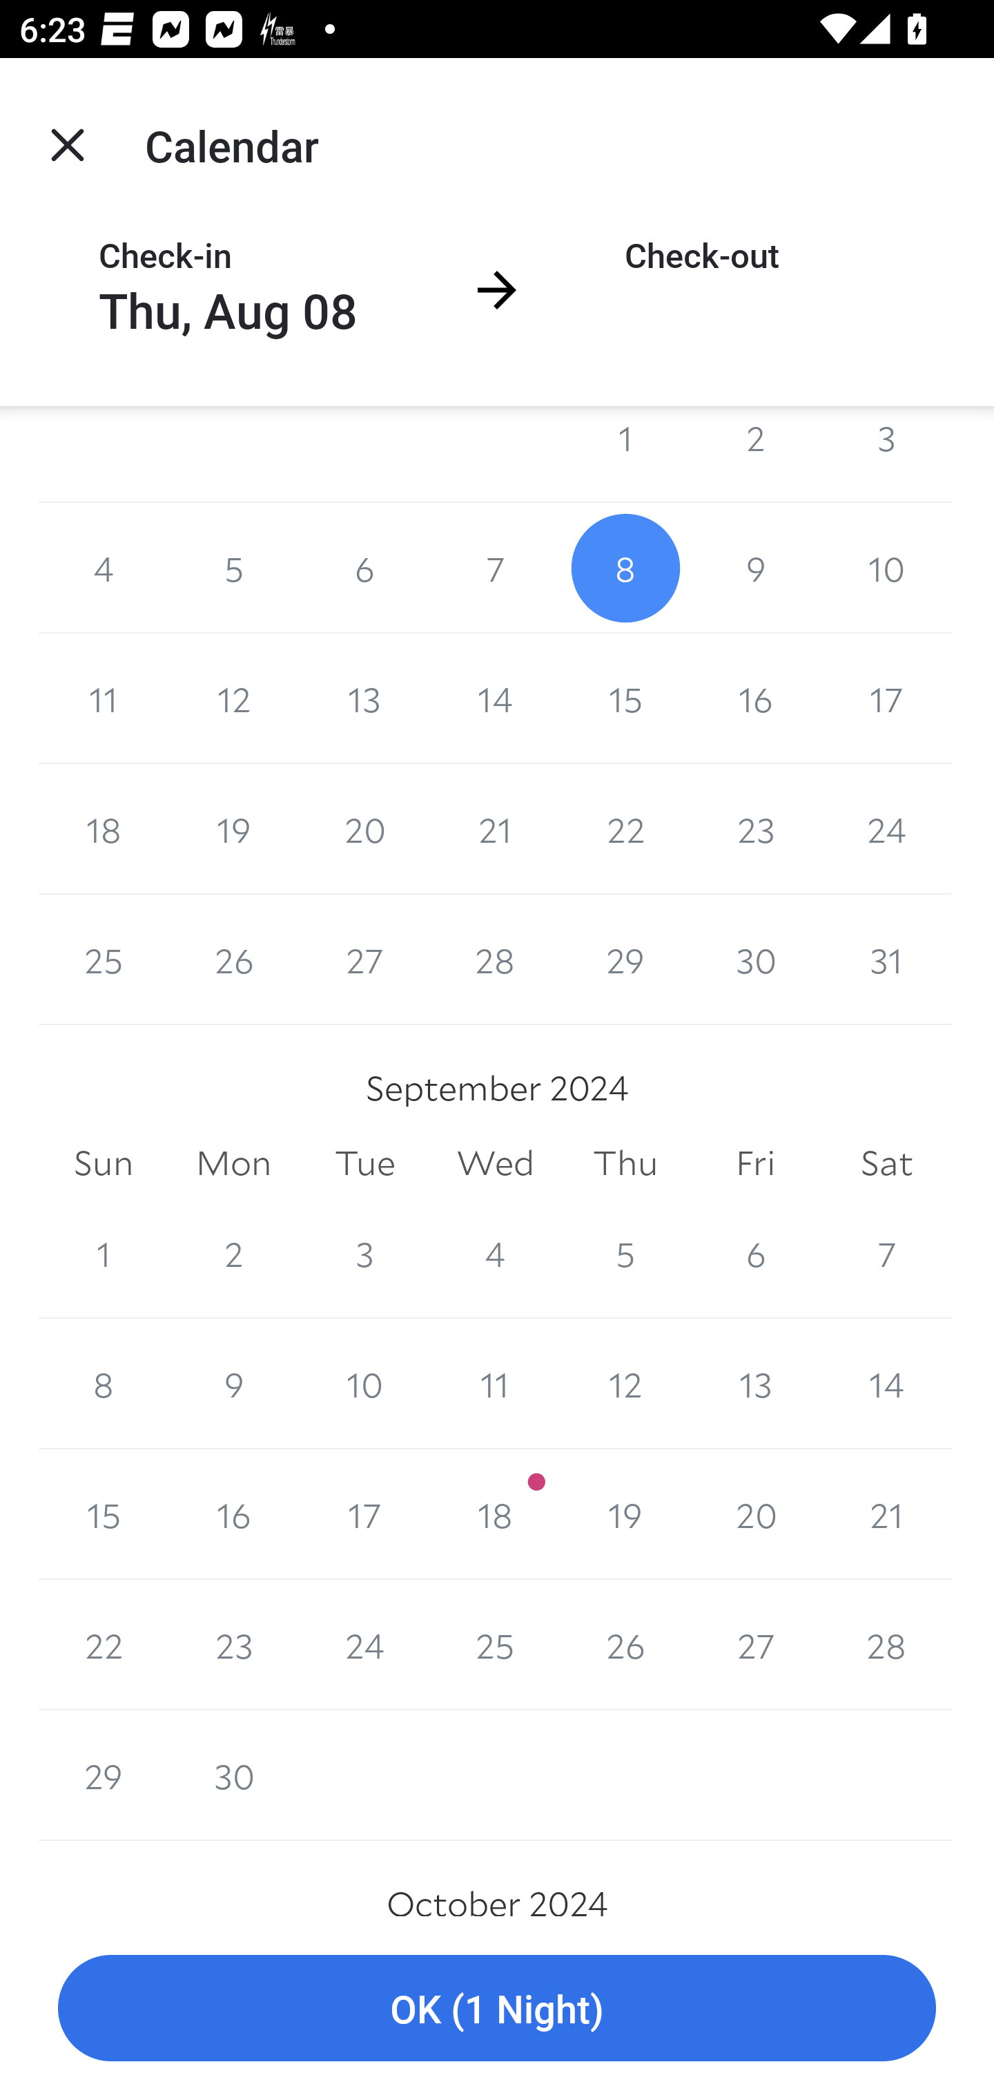 The image size is (994, 2100). Describe the element at coordinates (625, 1163) in the screenshot. I see `Thu` at that location.